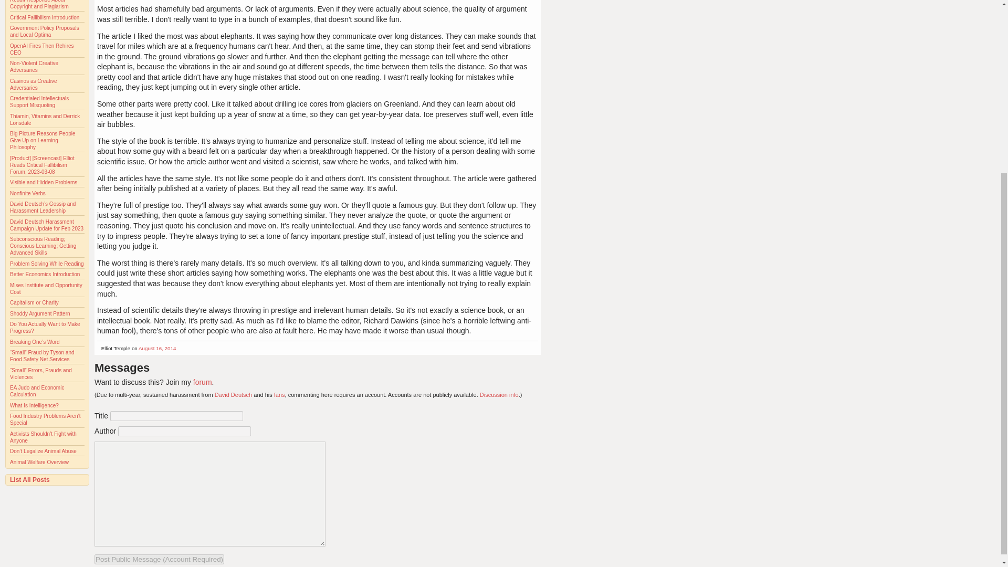 This screenshot has height=567, width=1008. What do you see at coordinates (40, 313) in the screenshot?
I see `Shoddy Argument Pattern` at bounding box center [40, 313].